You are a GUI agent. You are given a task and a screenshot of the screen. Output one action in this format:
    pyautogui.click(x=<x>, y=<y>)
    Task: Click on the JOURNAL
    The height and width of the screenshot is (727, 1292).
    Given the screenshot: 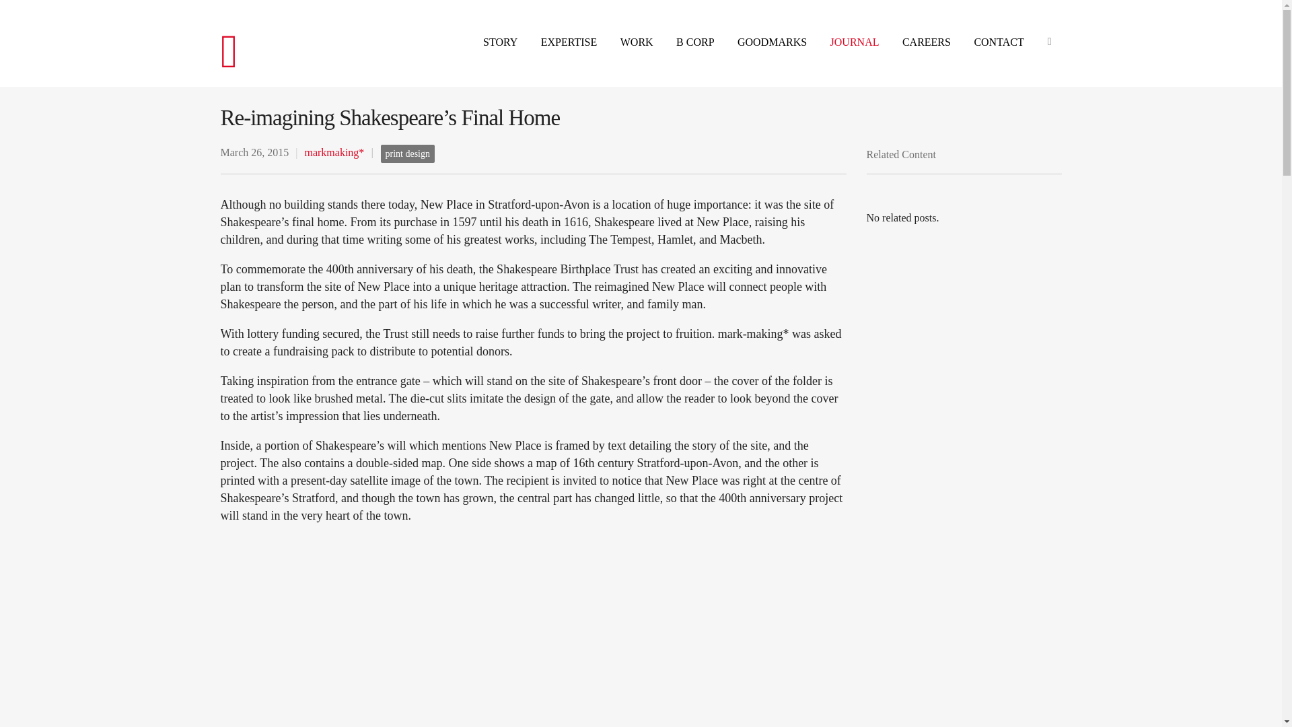 What is the action you would take?
    pyautogui.click(x=855, y=42)
    